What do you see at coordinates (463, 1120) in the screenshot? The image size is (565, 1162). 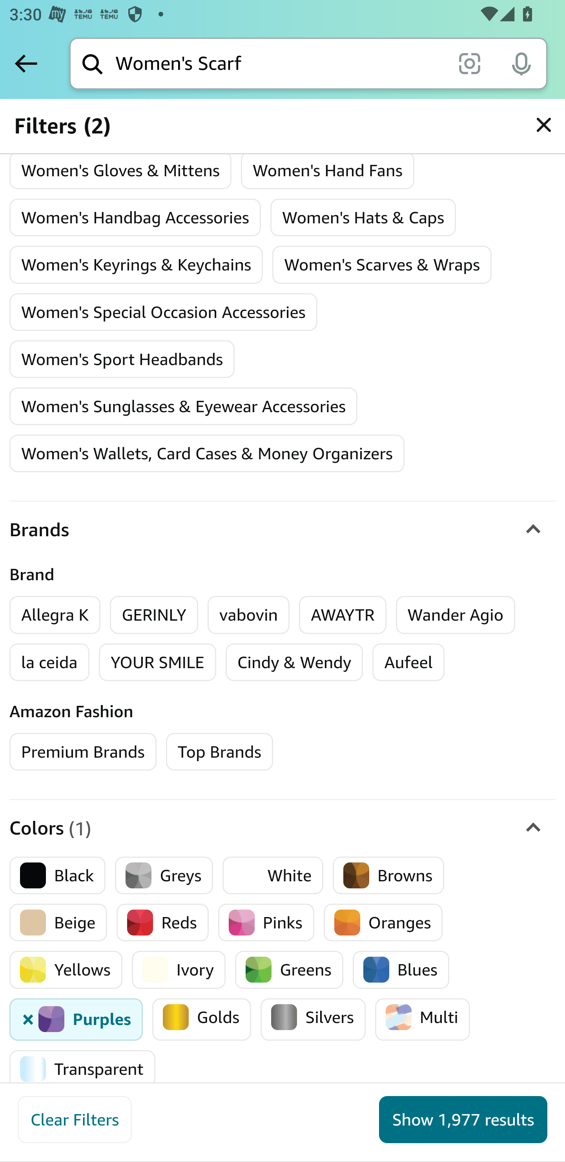 I see `Show 1,977 results` at bounding box center [463, 1120].